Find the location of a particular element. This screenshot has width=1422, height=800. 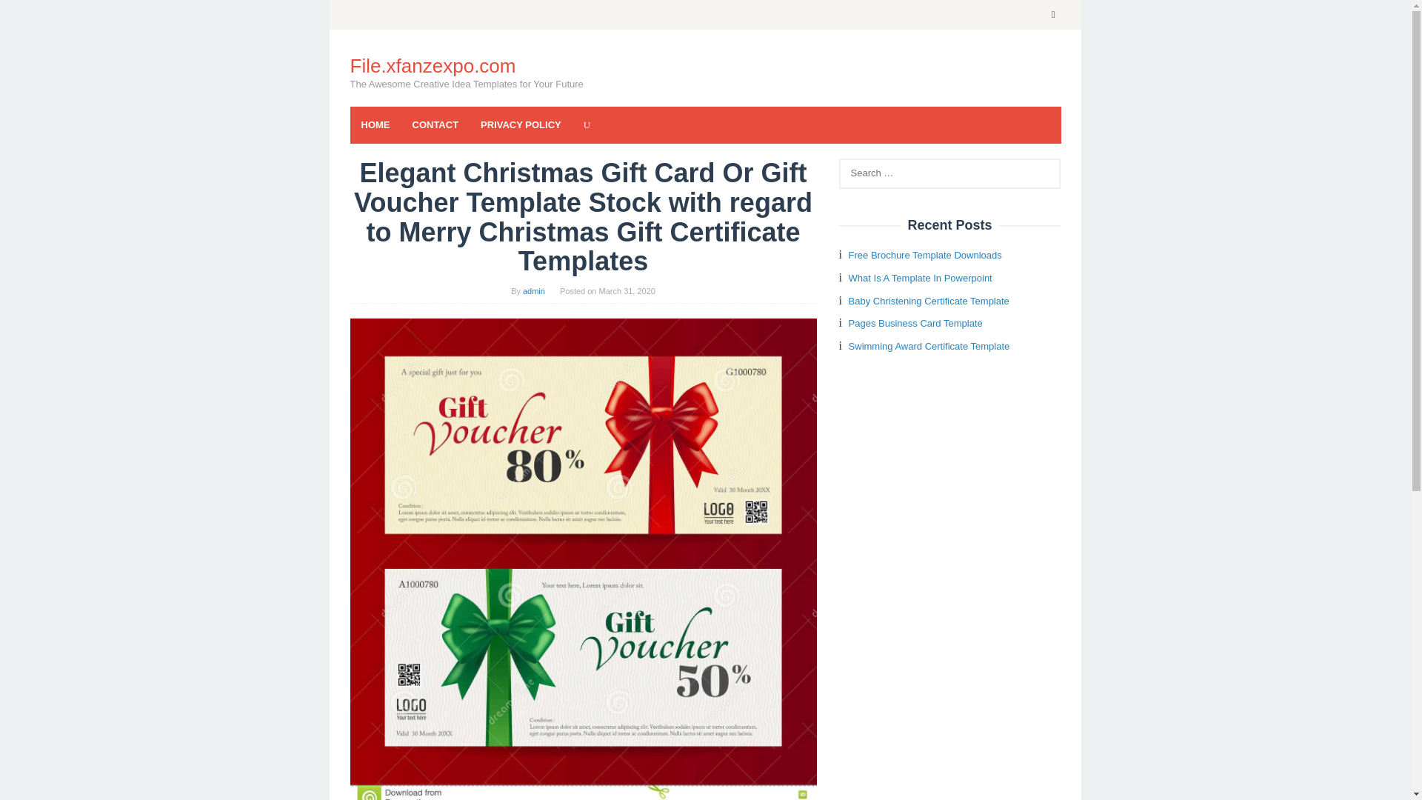

Pages Business Card Template is located at coordinates (915, 323).